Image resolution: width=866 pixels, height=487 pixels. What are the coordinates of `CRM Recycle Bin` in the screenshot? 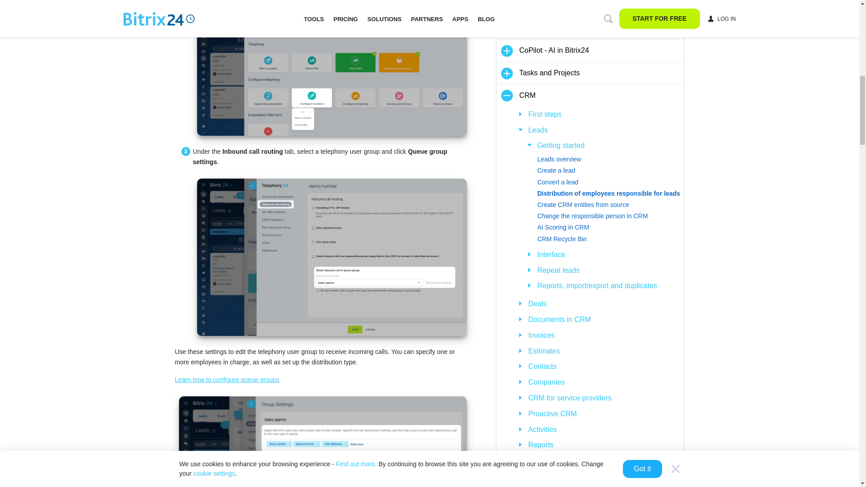 It's located at (610, 239).